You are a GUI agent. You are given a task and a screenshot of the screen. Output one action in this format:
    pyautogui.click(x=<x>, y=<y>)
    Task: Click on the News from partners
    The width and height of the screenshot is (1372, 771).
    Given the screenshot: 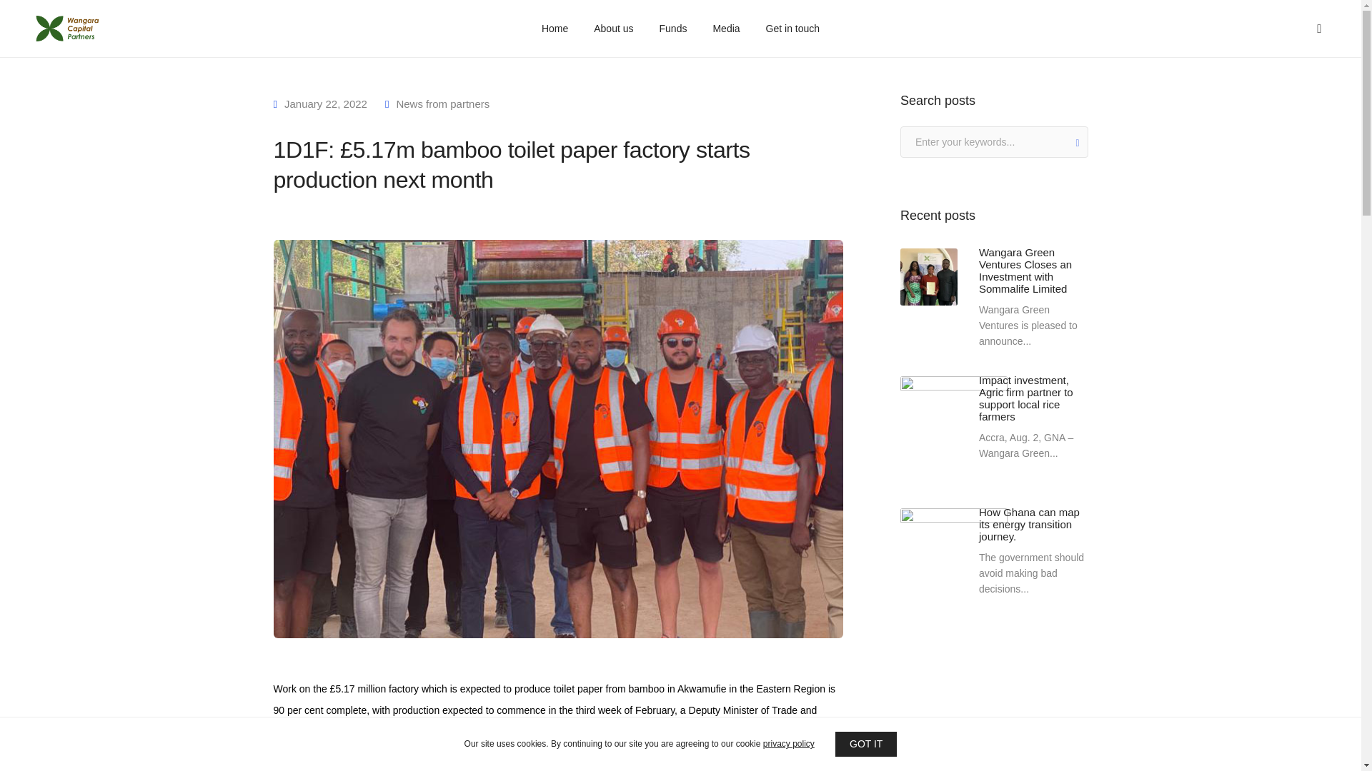 What is the action you would take?
    pyautogui.click(x=443, y=104)
    